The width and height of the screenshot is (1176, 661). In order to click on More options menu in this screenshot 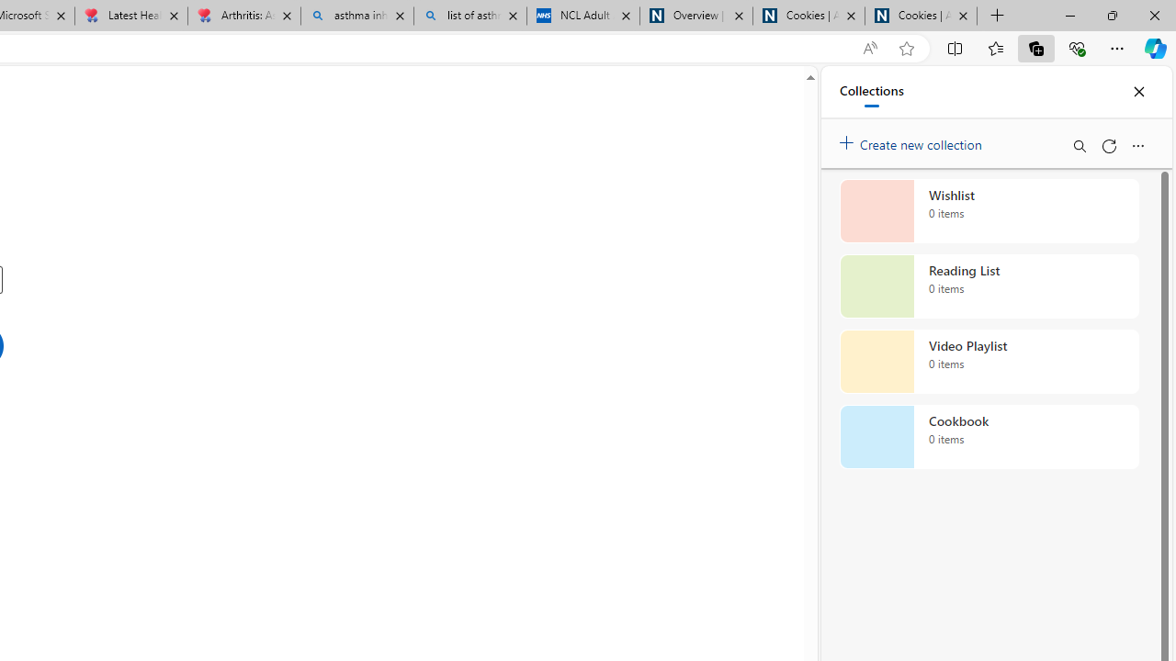, I will do `click(1137, 145)`.